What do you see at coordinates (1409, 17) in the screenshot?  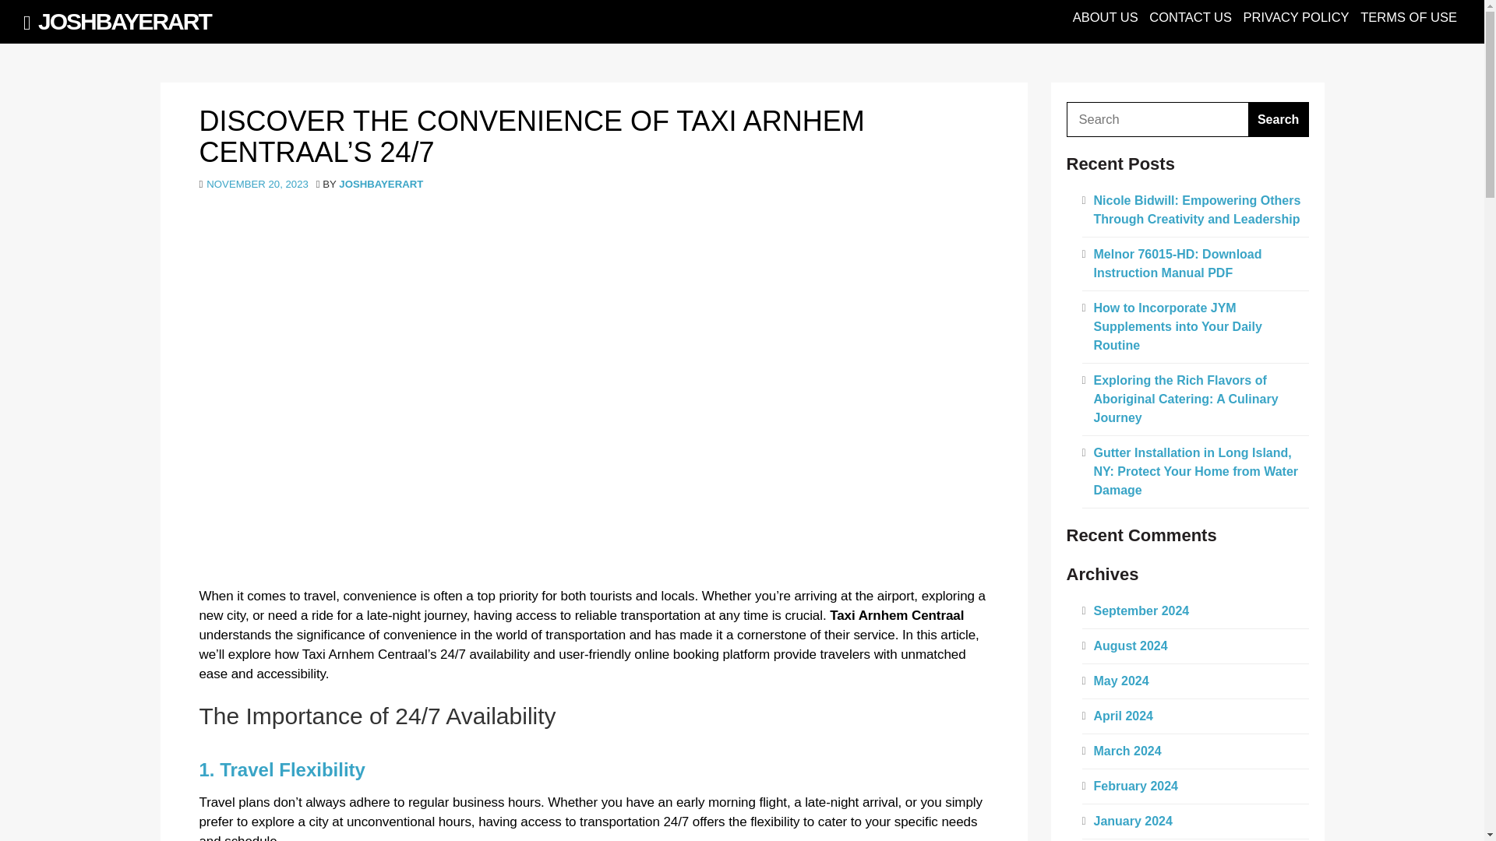 I see `TERMS OF USE` at bounding box center [1409, 17].